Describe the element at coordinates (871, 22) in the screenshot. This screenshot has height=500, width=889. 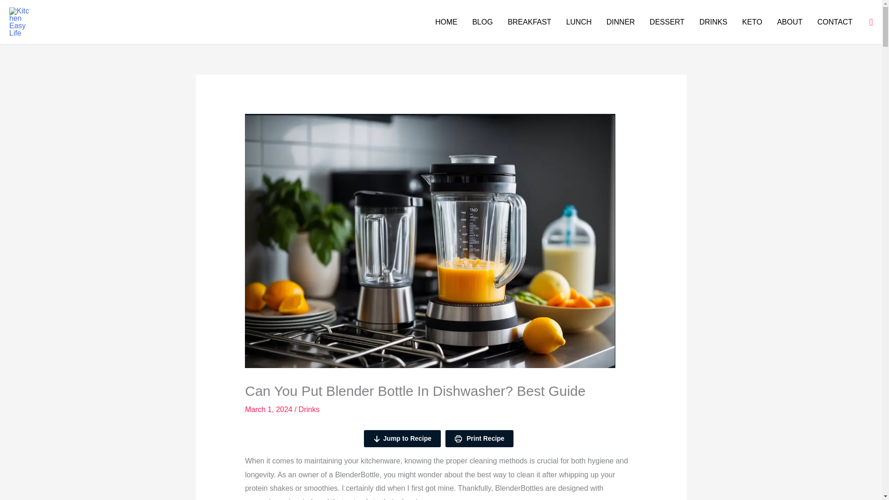
I see `Search` at that location.